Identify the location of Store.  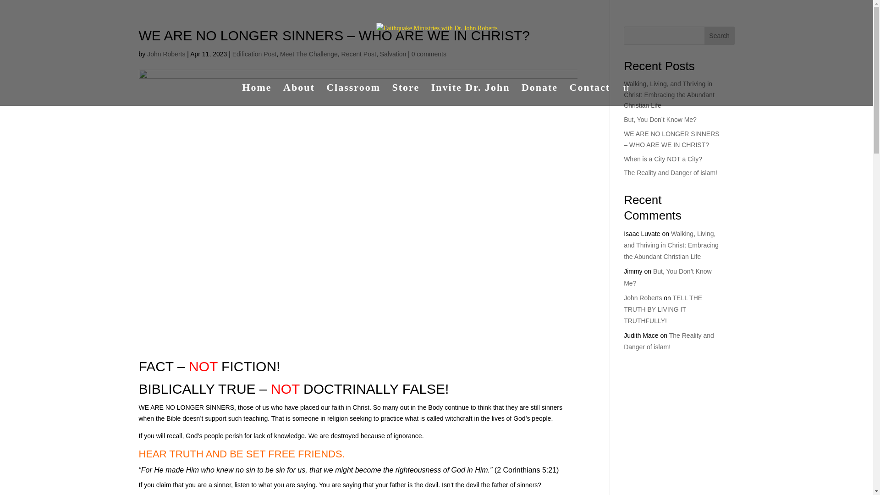
(406, 95).